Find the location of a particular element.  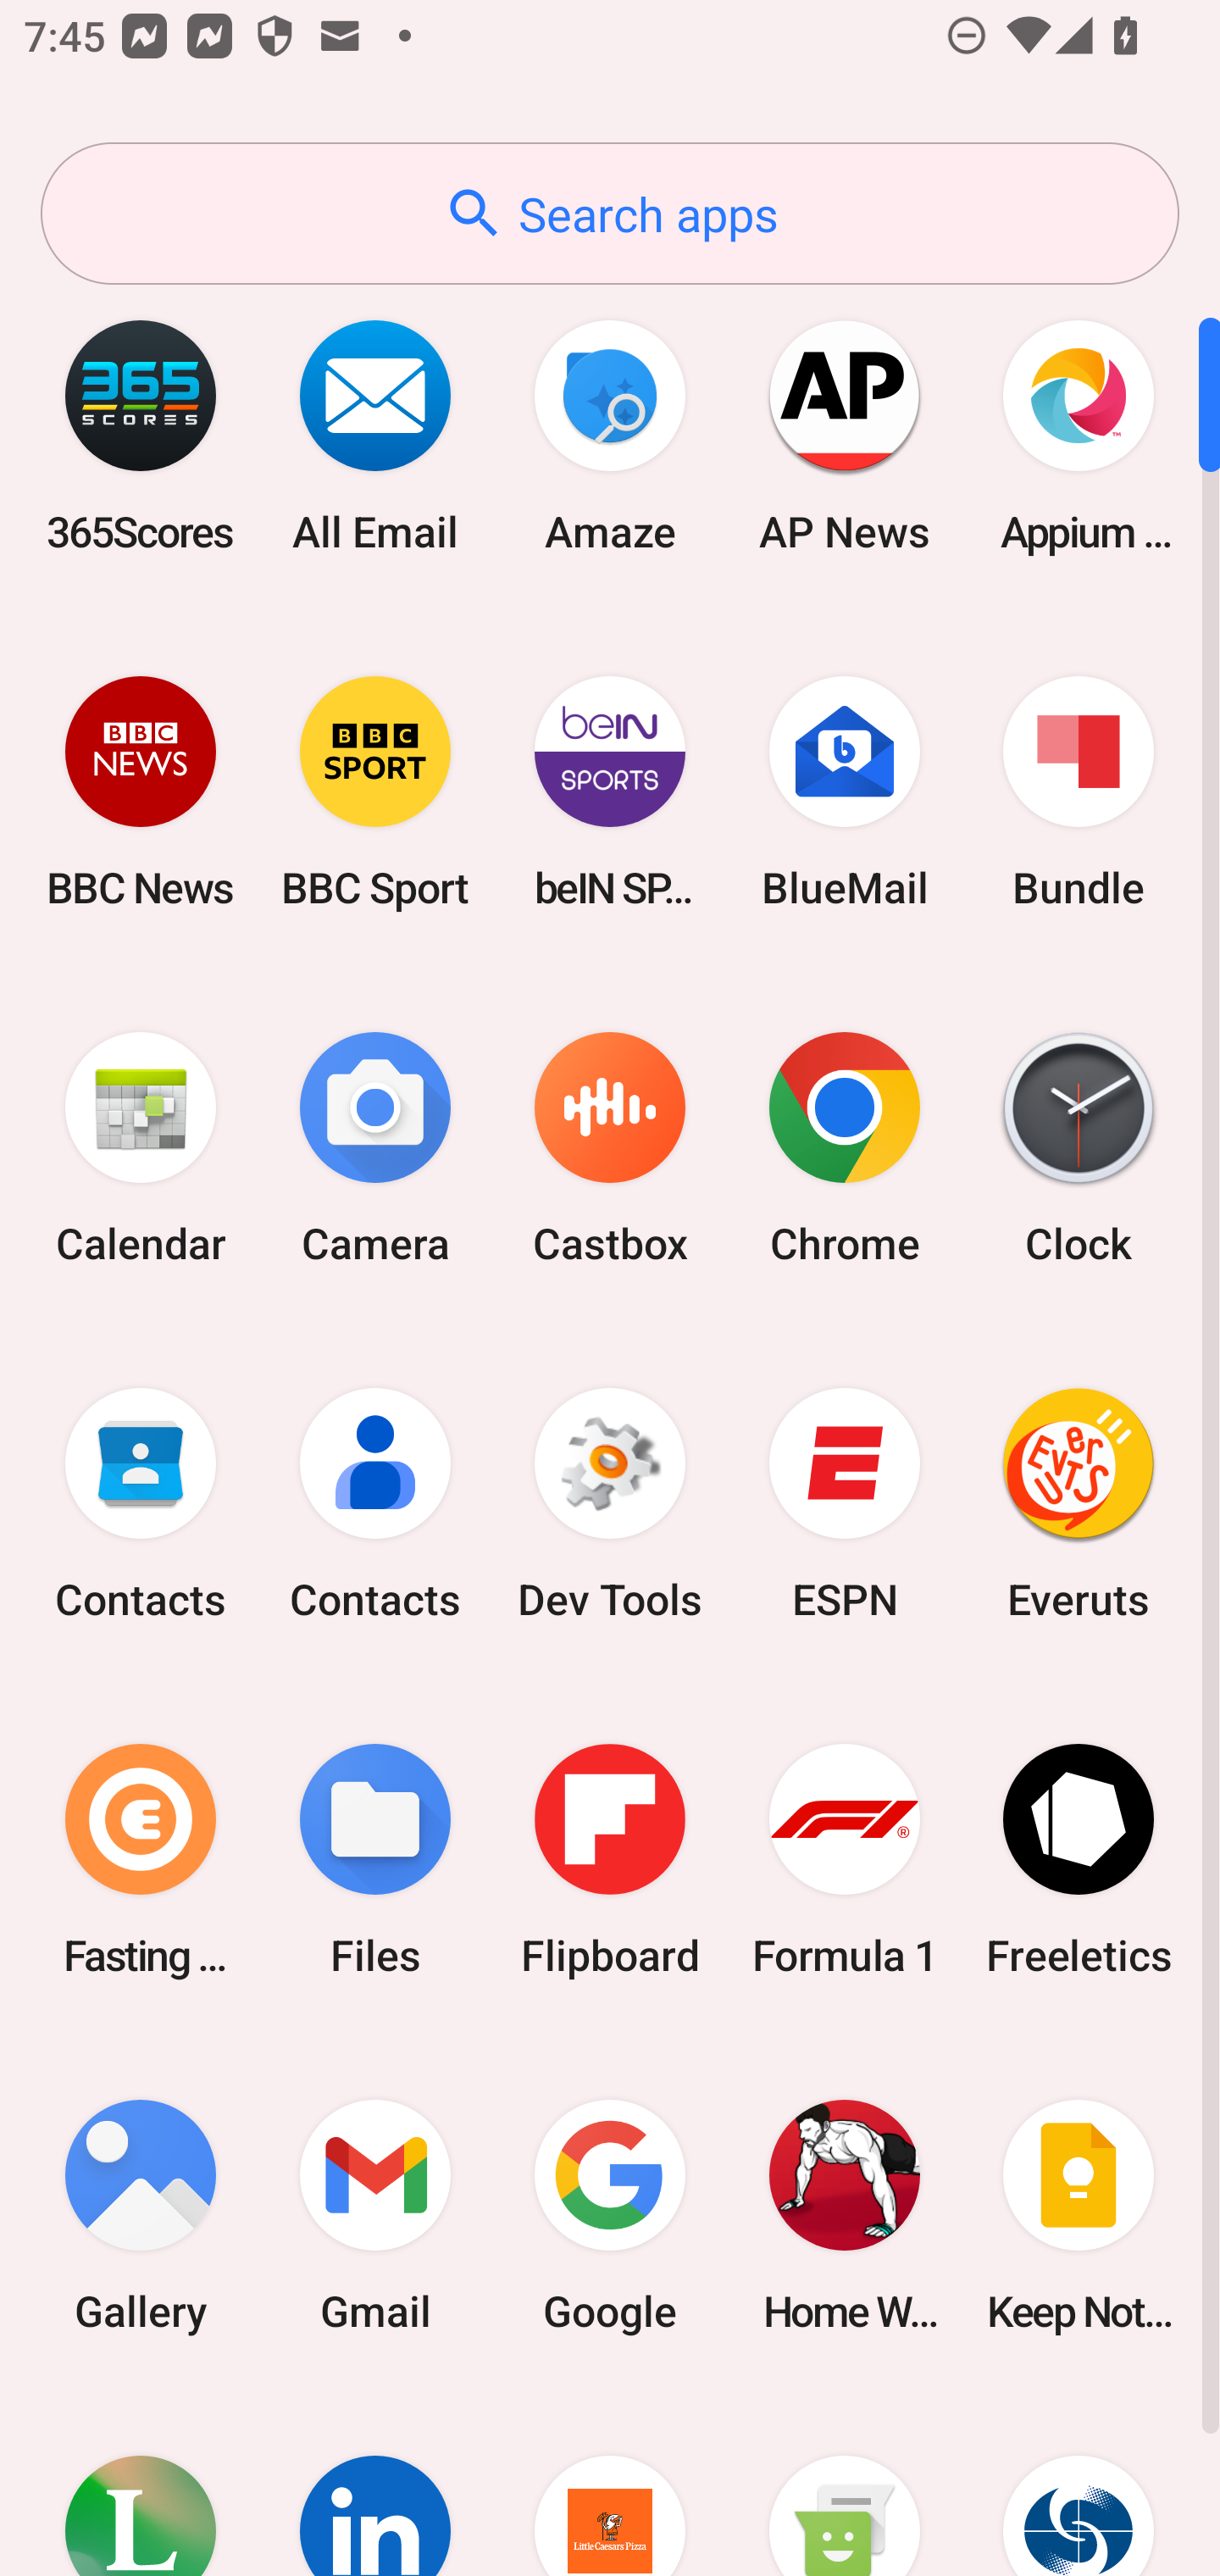

365Scores is located at coordinates (141, 436).